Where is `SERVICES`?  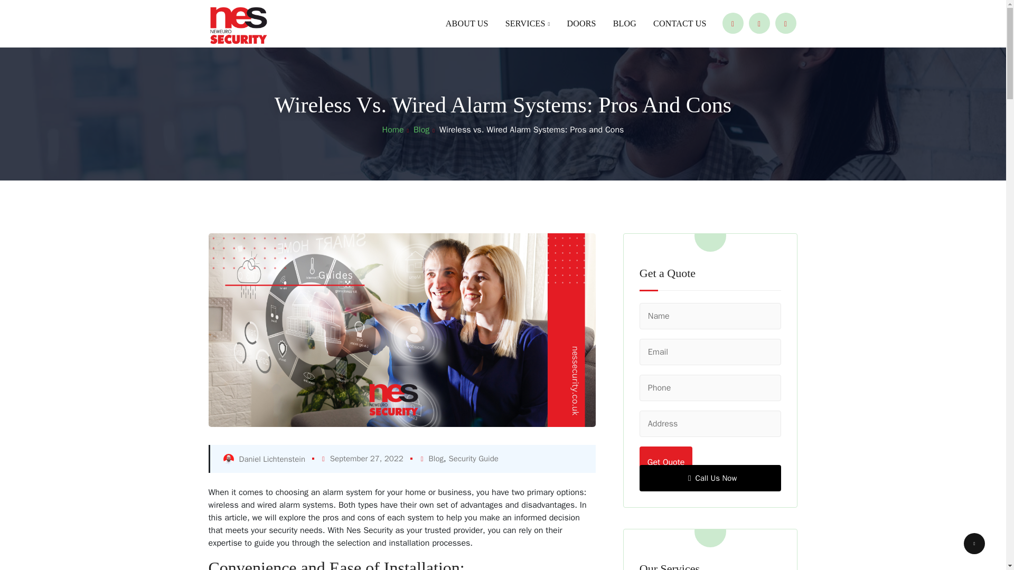 SERVICES is located at coordinates (527, 24).